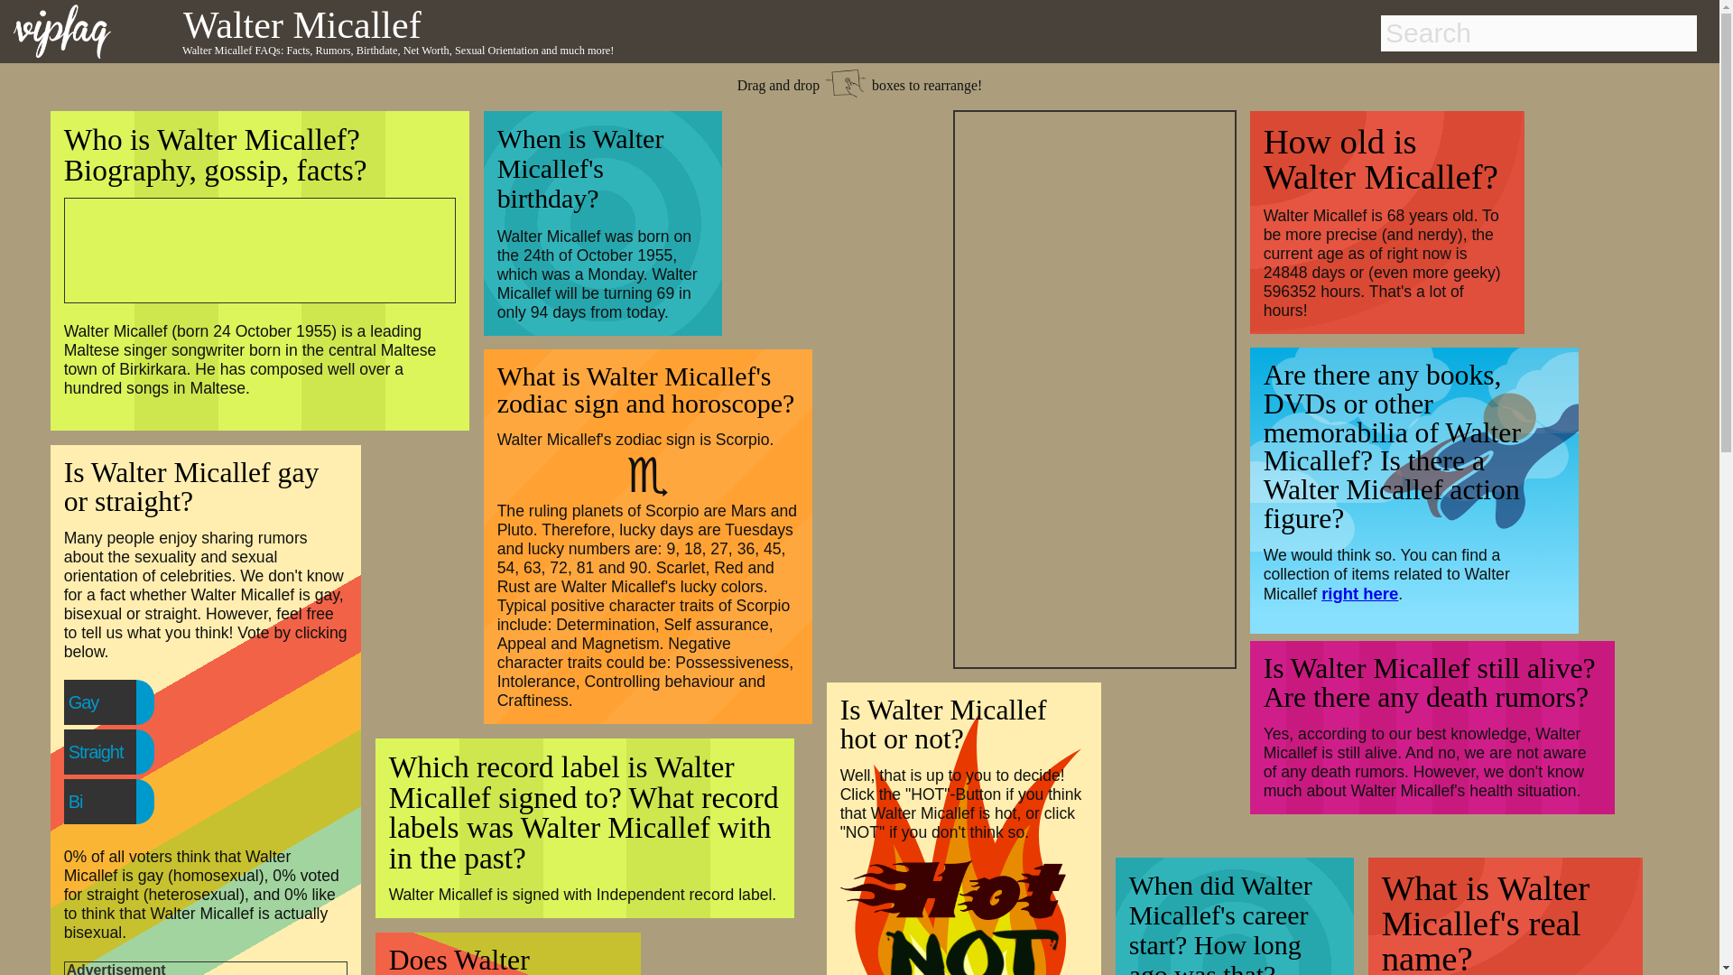 This screenshot has width=1733, height=975. What do you see at coordinates (249, 247) in the screenshot?
I see `Advertisement` at bounding box center [249, 247].